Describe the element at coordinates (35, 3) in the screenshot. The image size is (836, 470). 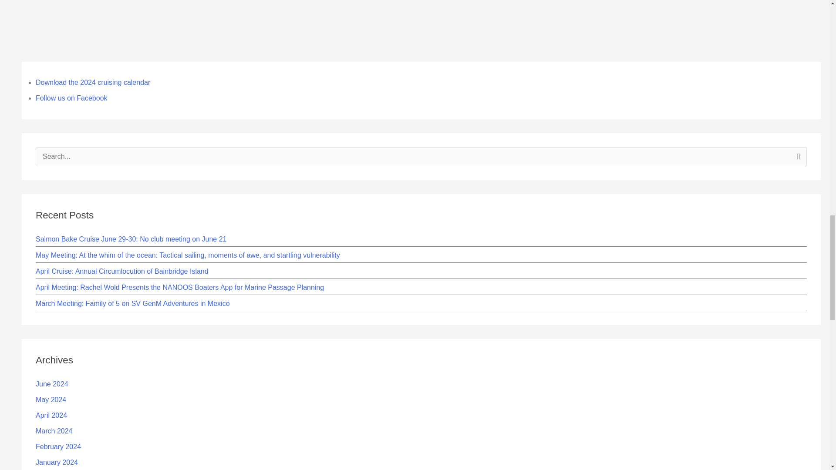
I see `PSCC Annual Salmon Bake at Port Madison` at that location.